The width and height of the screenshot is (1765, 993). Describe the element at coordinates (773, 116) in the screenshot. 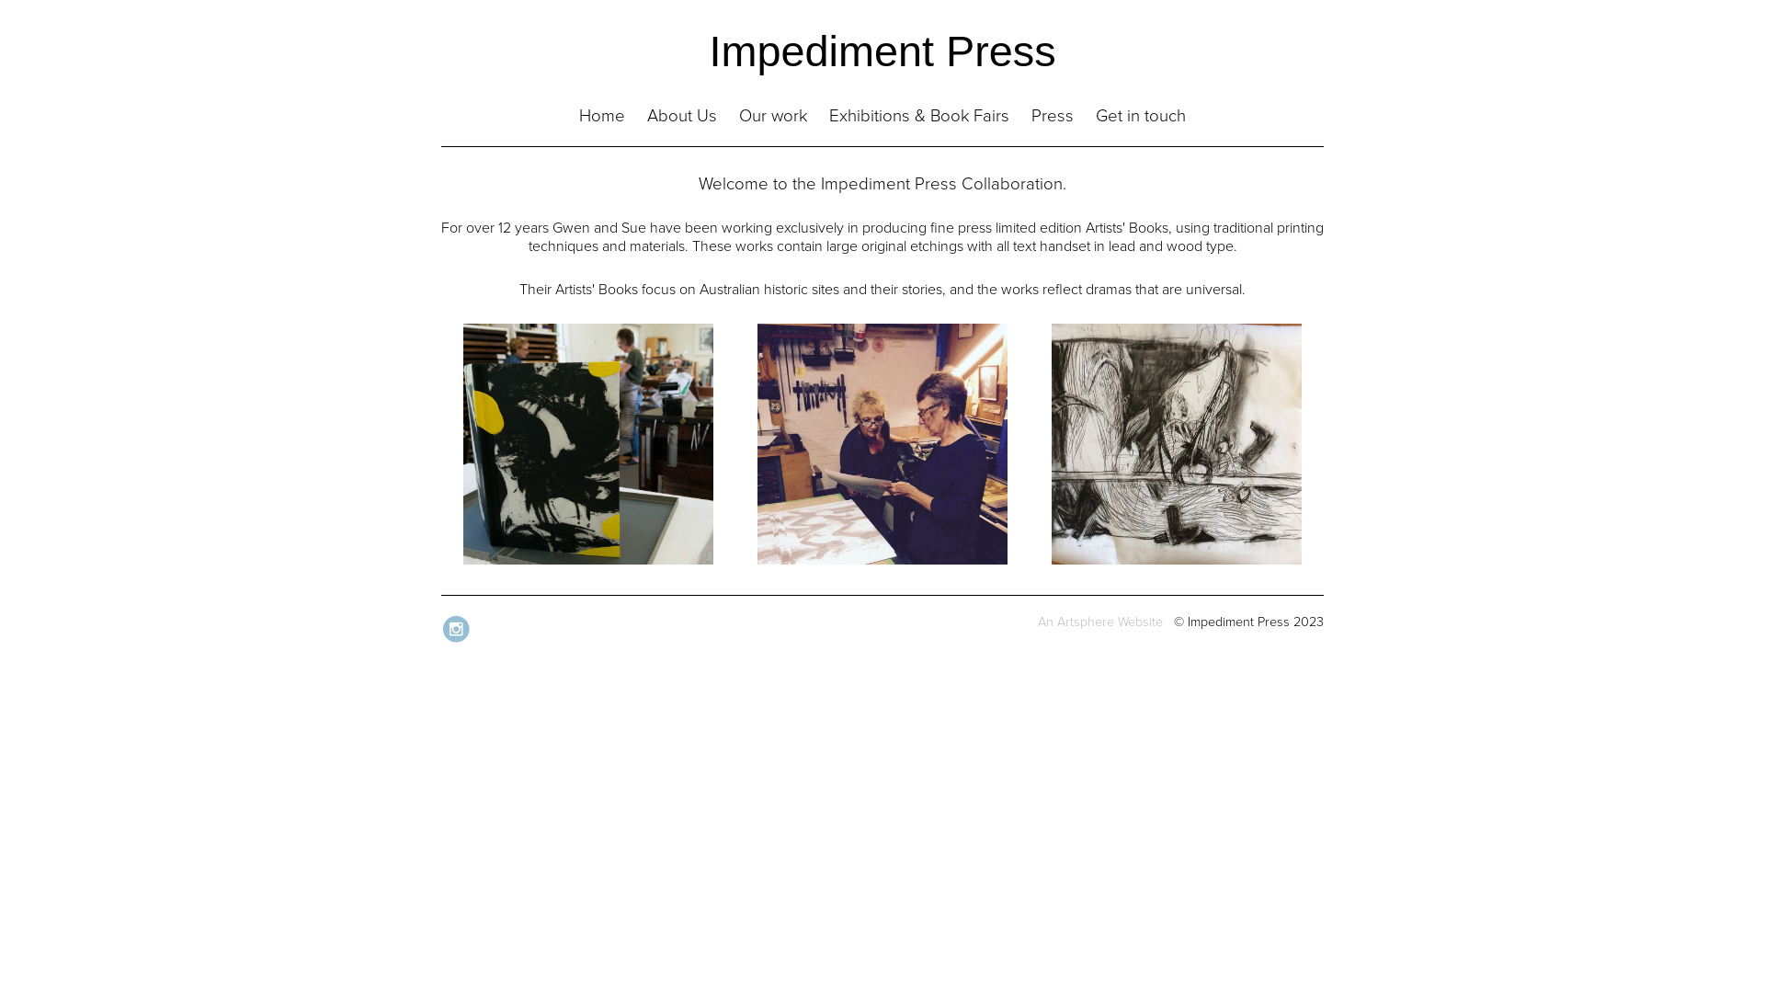

I see `Our work` at that location.